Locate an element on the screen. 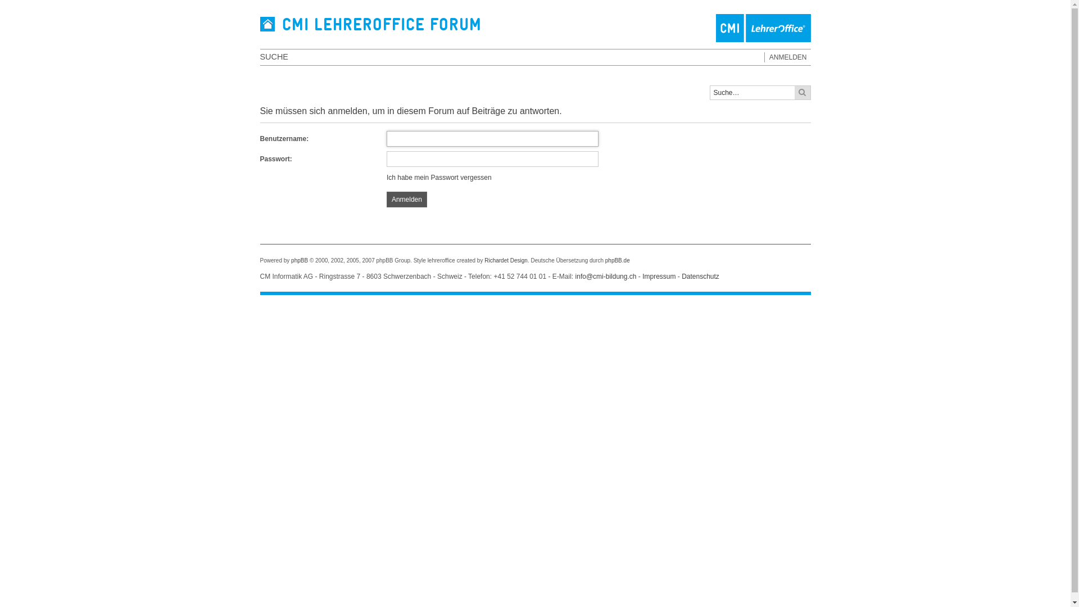 This screenshot has height=607, width=1079. Suche is located at coordinates (803, 93).